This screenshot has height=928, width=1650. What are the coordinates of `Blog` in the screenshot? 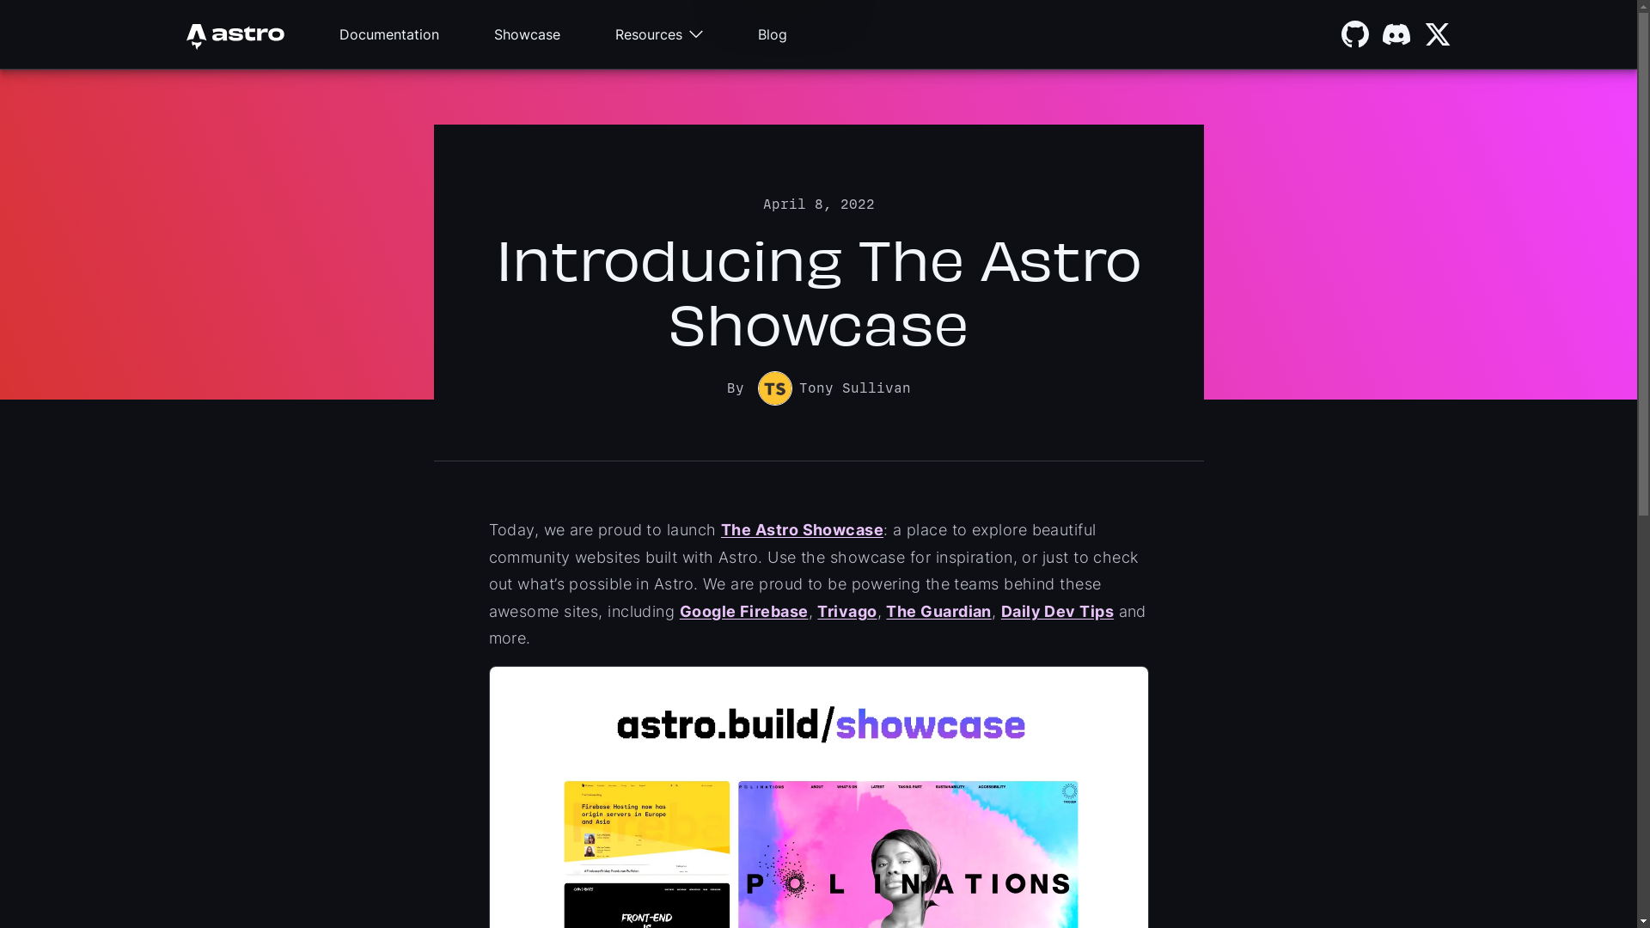 It's located at (773, 34).